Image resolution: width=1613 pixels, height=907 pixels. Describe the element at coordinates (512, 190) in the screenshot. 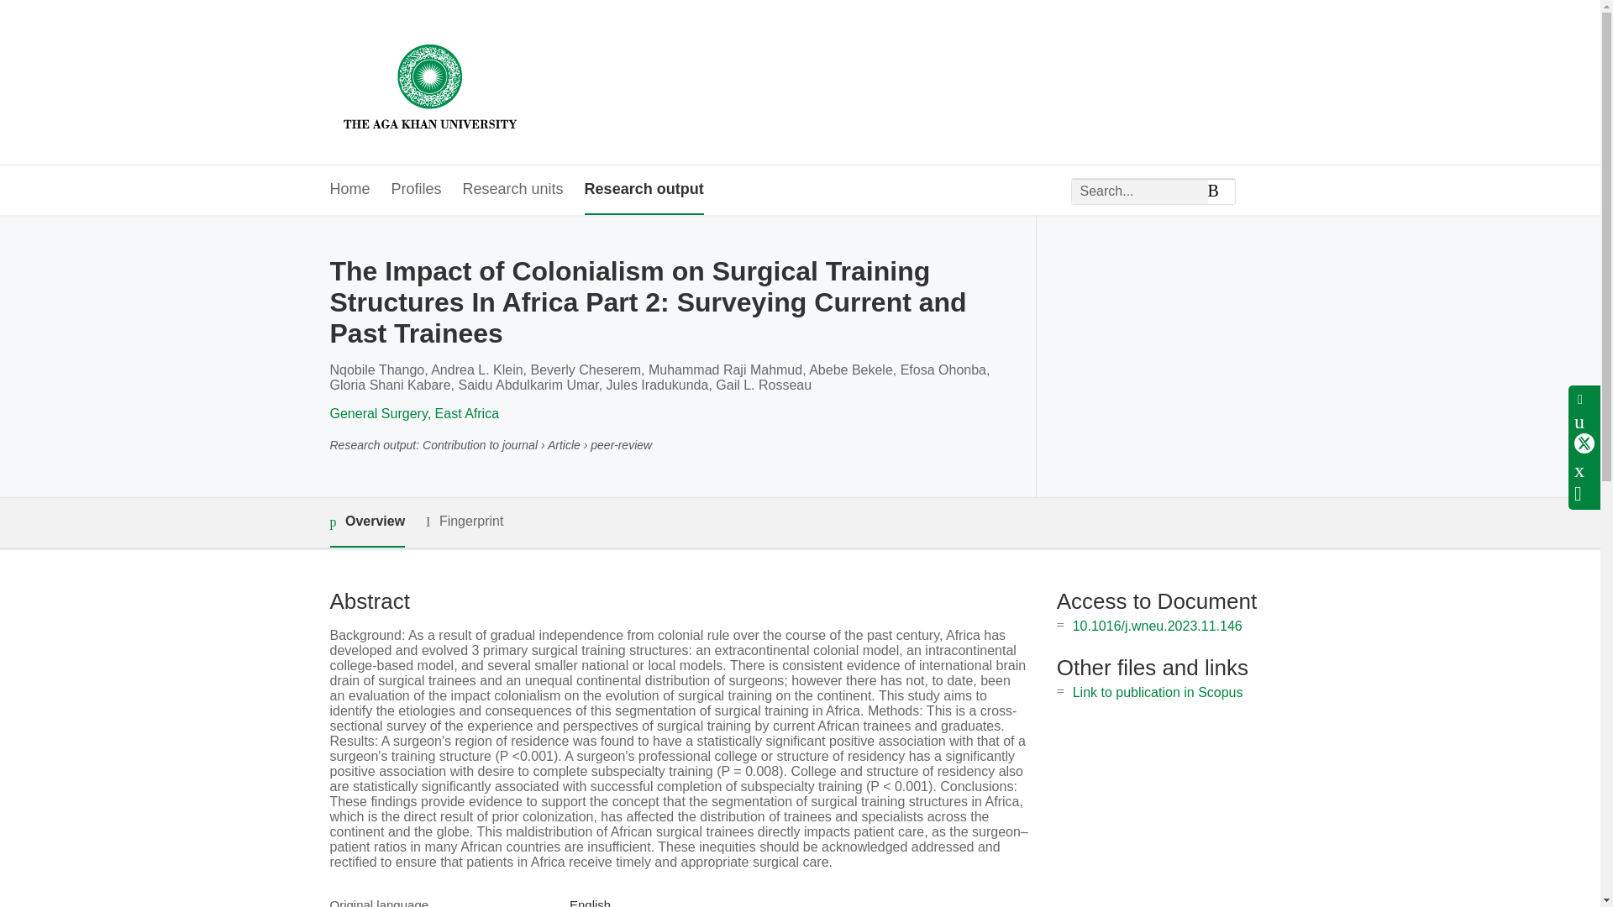

I see `Research units` at that location.